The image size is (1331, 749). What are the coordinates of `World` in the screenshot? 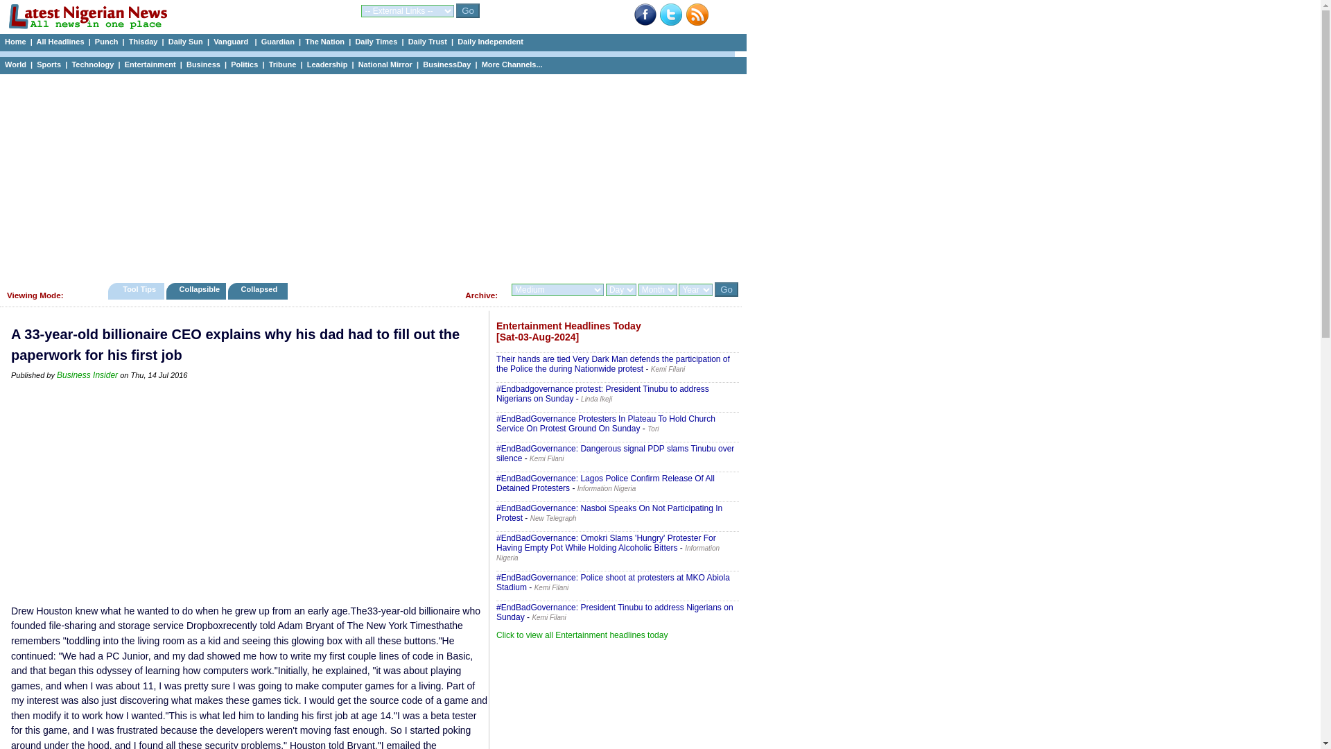 It's located at (15, 64).